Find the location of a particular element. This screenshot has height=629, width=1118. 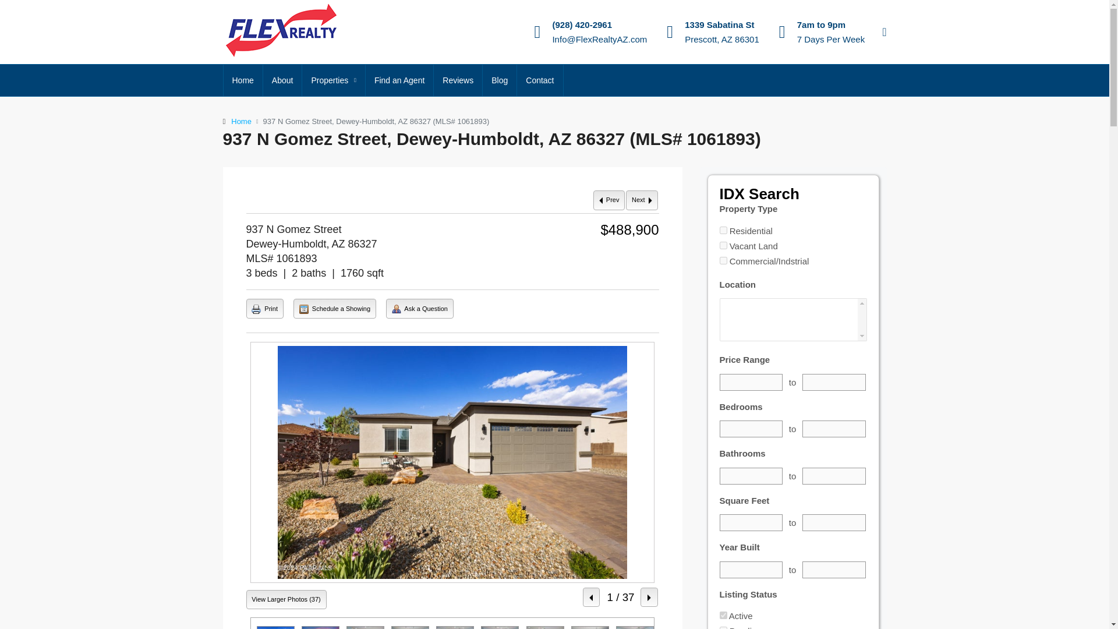

C is located at coordinates (723, 260).